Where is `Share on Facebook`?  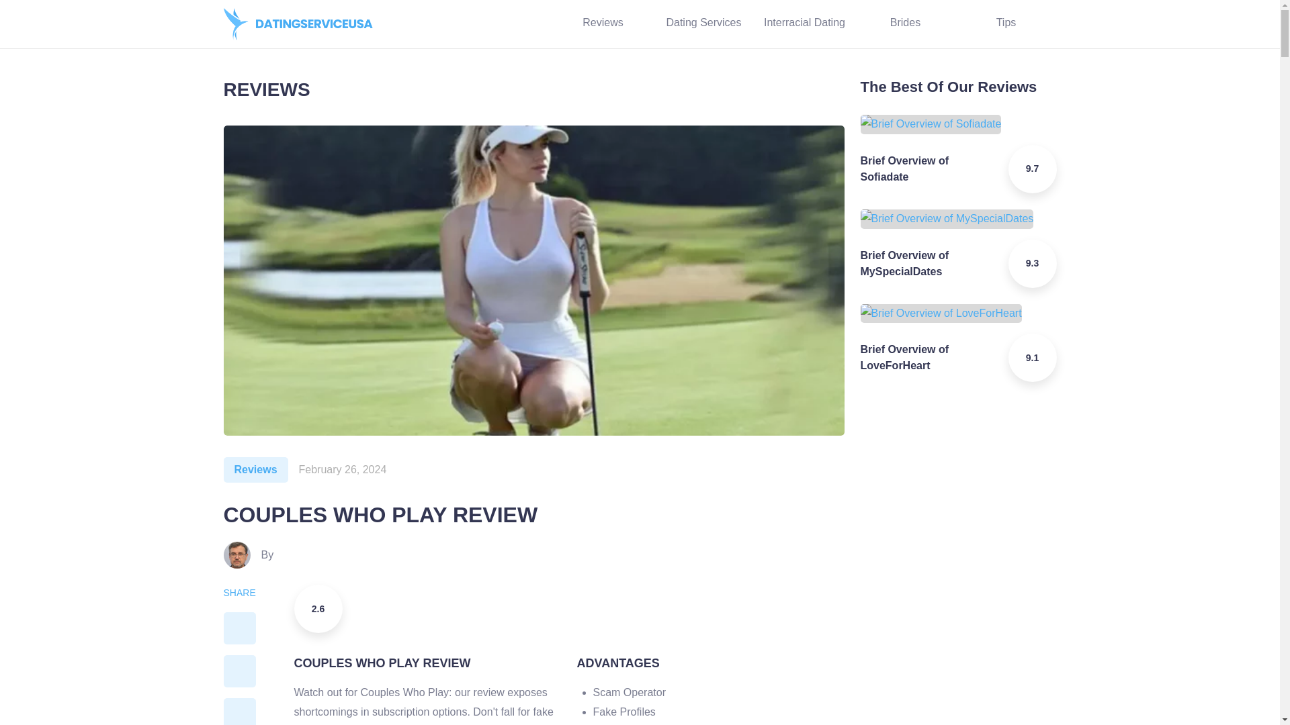
Share on Facebook is located at coordinates (239, 628).